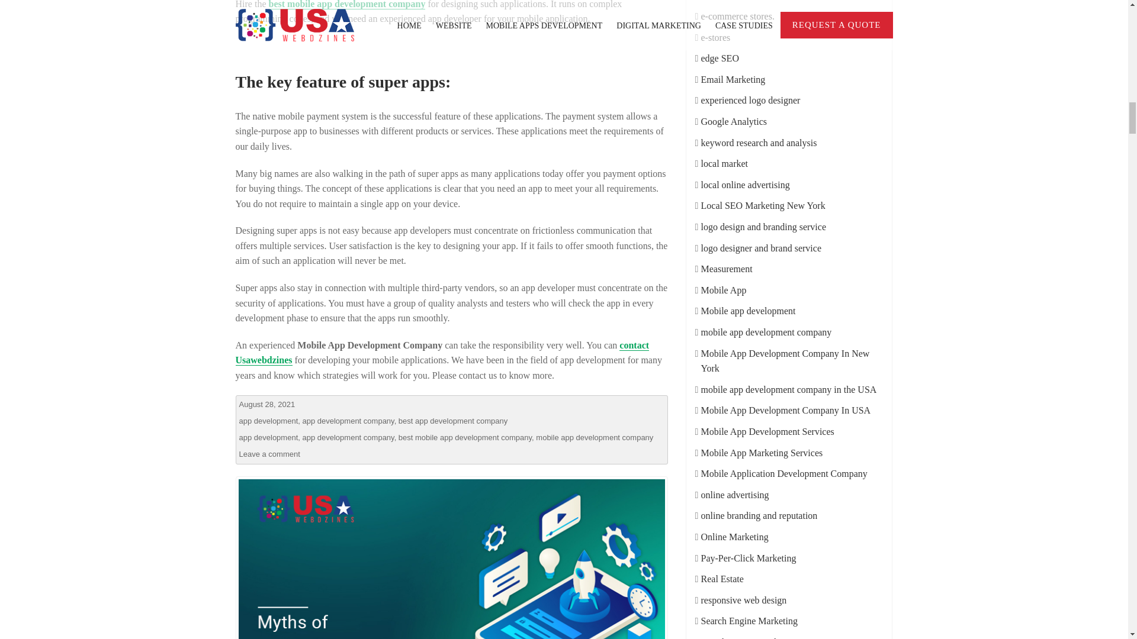 The image size is (1137, 639). Describe the element at coordinates (442, 353) in the screenshot. I see `contact Usawebdzines` at that location.